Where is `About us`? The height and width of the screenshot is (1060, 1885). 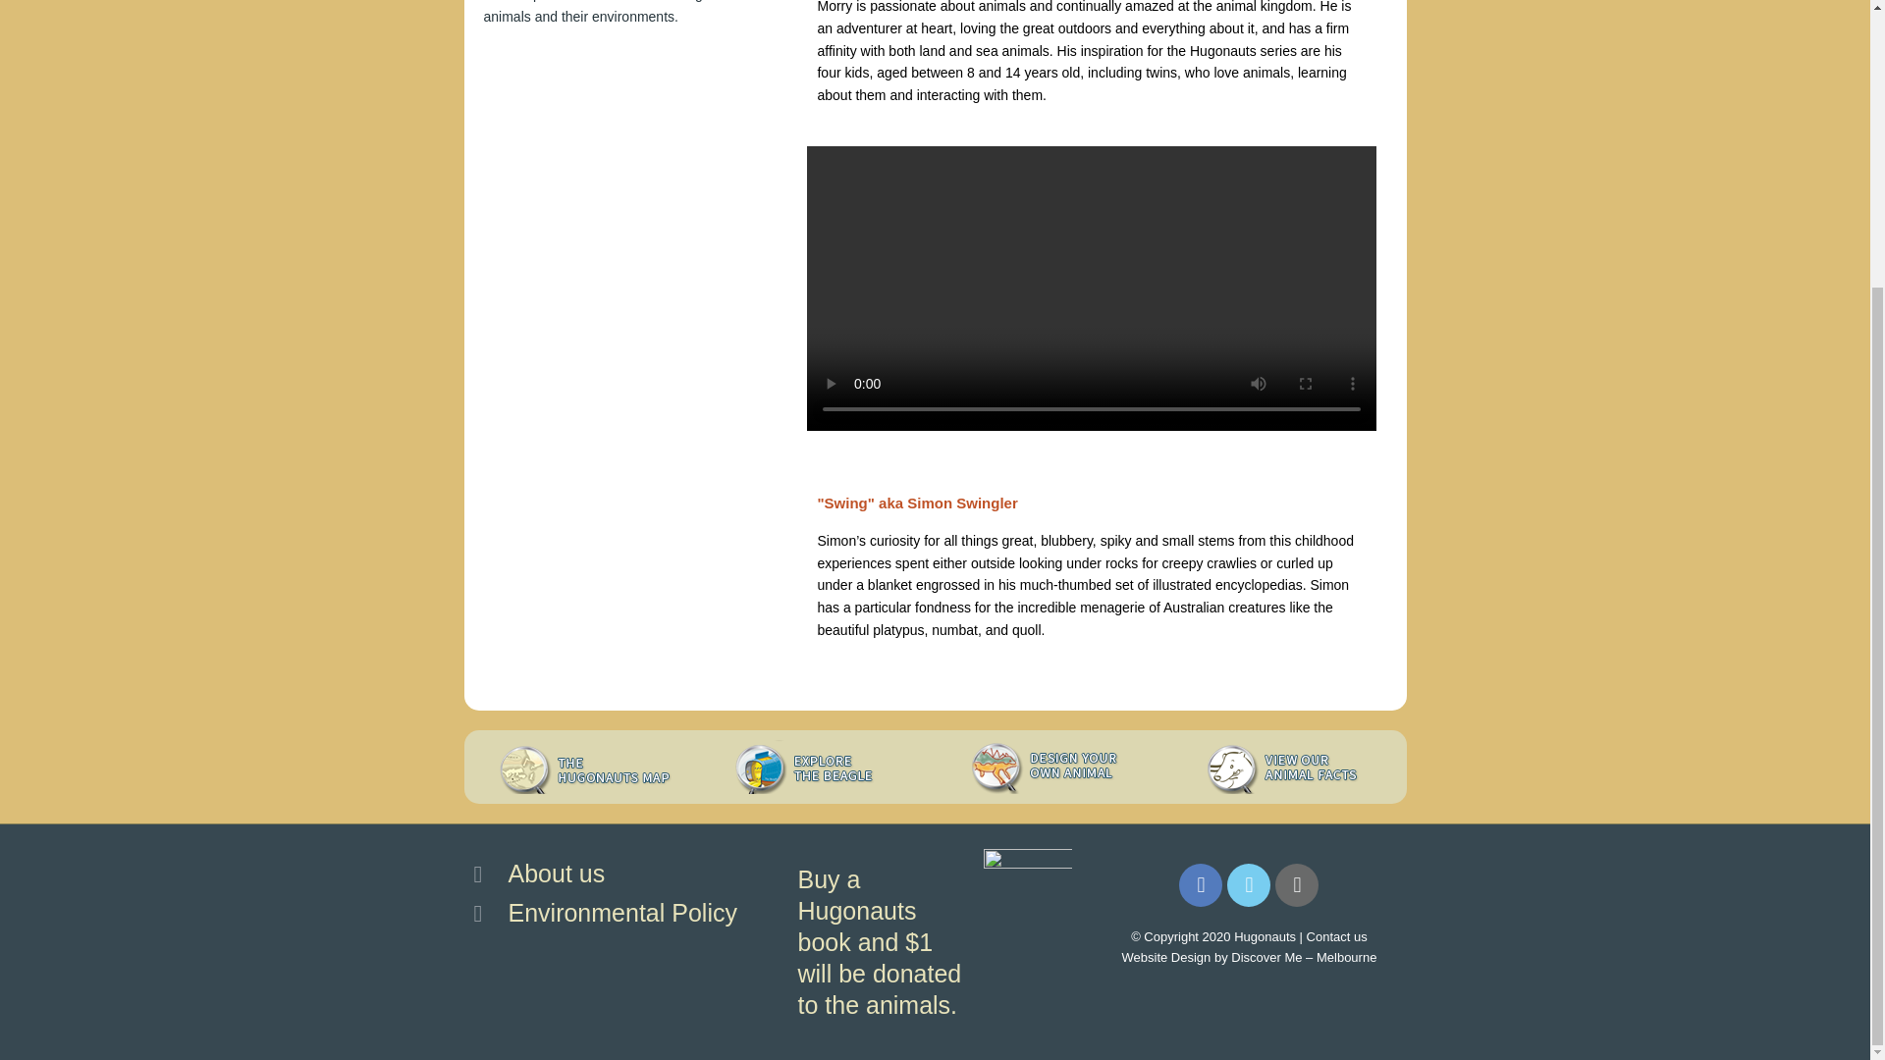 About us is located at coordinates (619, 874).